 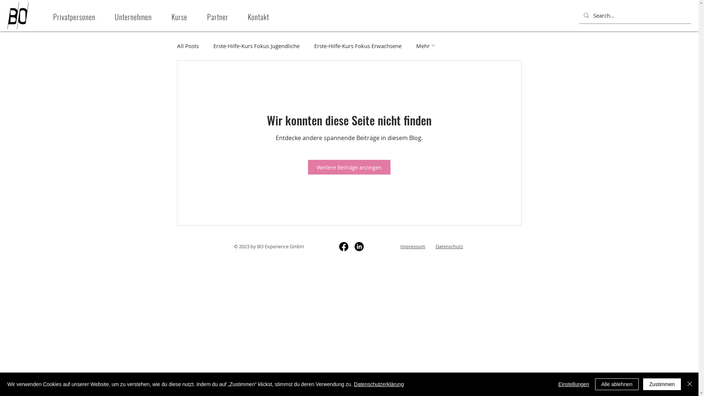 What do you see at coordinates (188, 46) in the screenshot?
I see `All Posts` at bounding box center [188, 46].